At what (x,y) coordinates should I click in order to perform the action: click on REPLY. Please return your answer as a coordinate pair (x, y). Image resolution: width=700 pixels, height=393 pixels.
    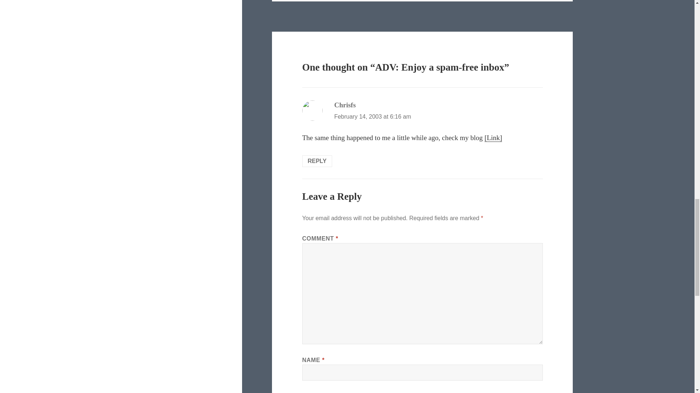
    Looking at the image, I should click on (317, 161).